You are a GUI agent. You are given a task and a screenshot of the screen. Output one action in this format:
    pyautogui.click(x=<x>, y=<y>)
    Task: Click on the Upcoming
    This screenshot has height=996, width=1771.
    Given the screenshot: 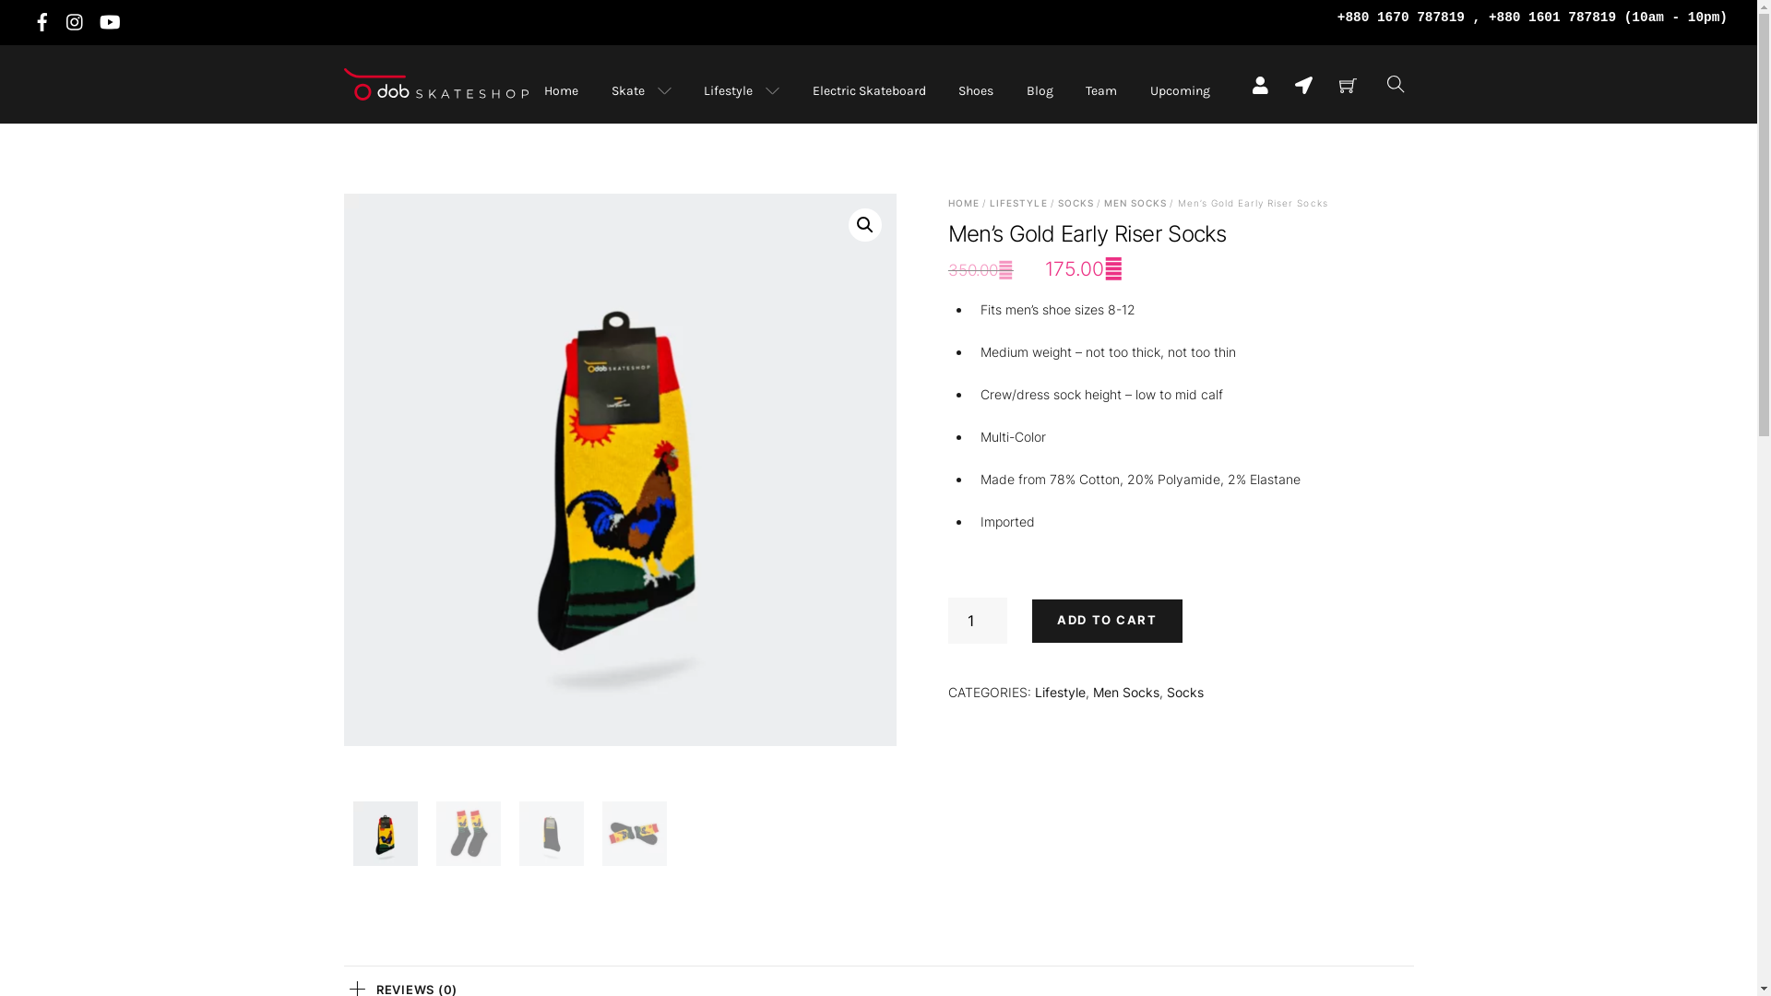 What is the action you would take?
    pyautogui.click(x=1179, y=90)
    